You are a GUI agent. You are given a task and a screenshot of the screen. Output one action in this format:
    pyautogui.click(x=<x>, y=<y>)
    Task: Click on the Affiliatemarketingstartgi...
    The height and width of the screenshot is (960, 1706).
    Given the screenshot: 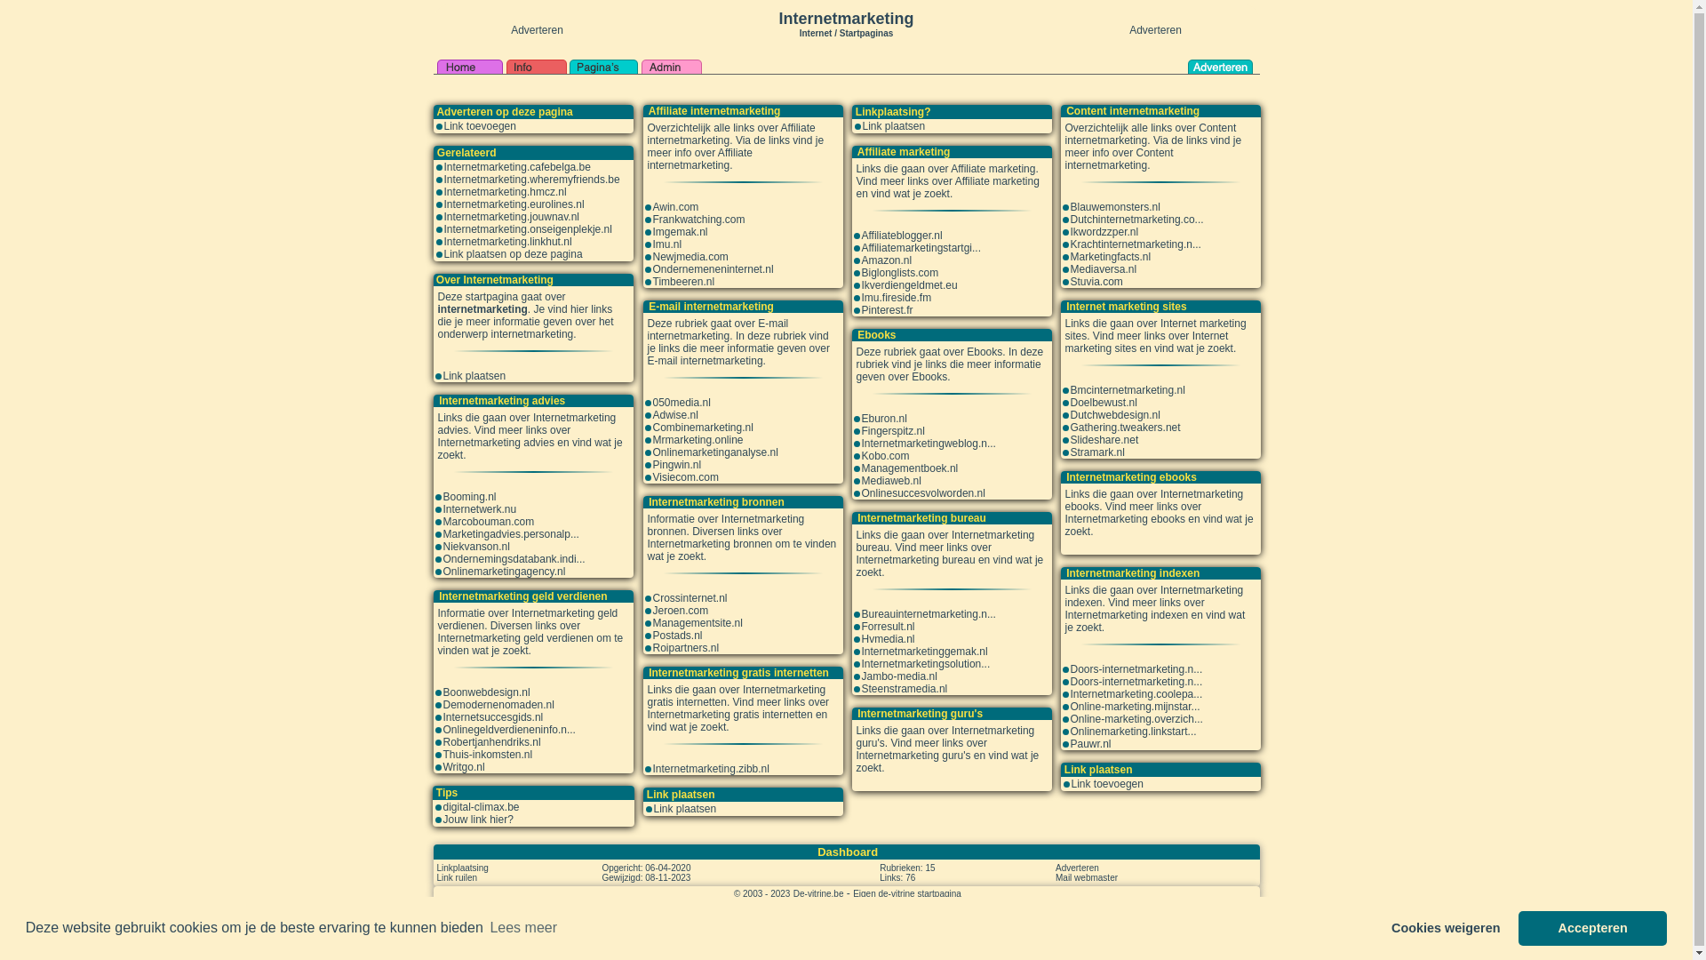 What is the action you would take?
    pyautogui.click(x=922, y=248)
    